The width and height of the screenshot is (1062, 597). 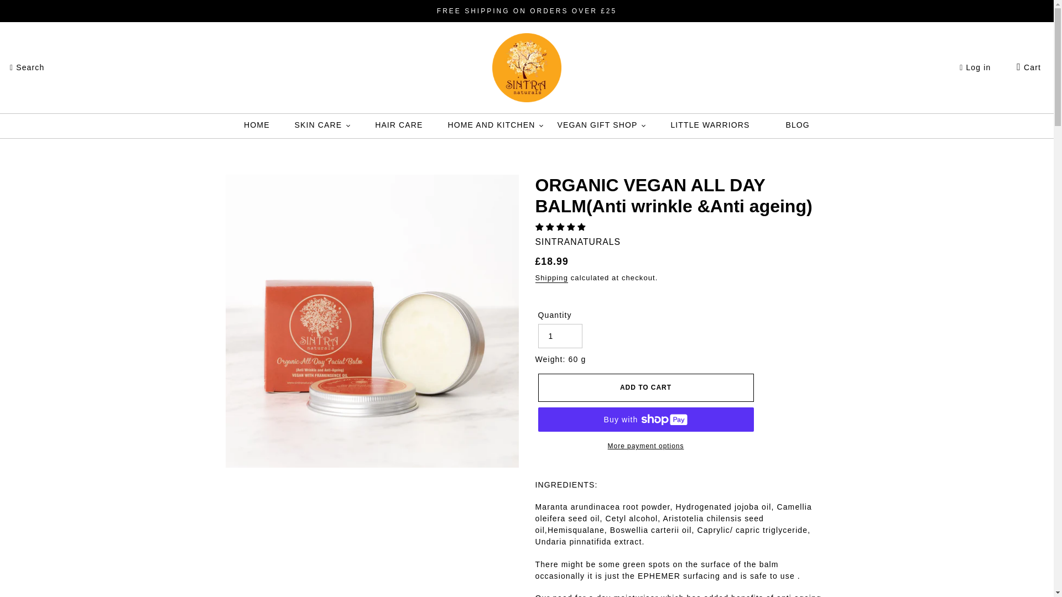 I want to click on Log in, so click(x=975, y=67).